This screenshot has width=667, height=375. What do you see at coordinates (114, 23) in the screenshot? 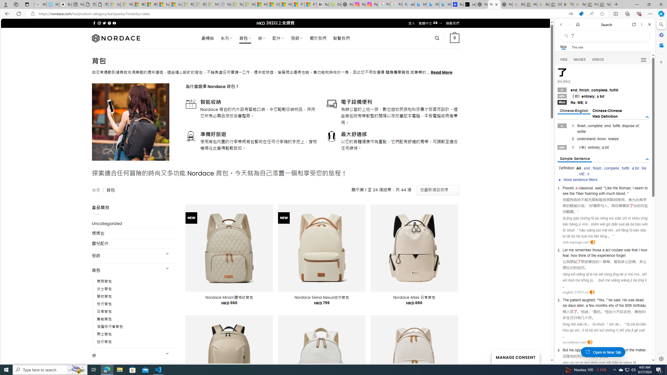
I see `Follow on YouTube` at bounding box center [114, 23].